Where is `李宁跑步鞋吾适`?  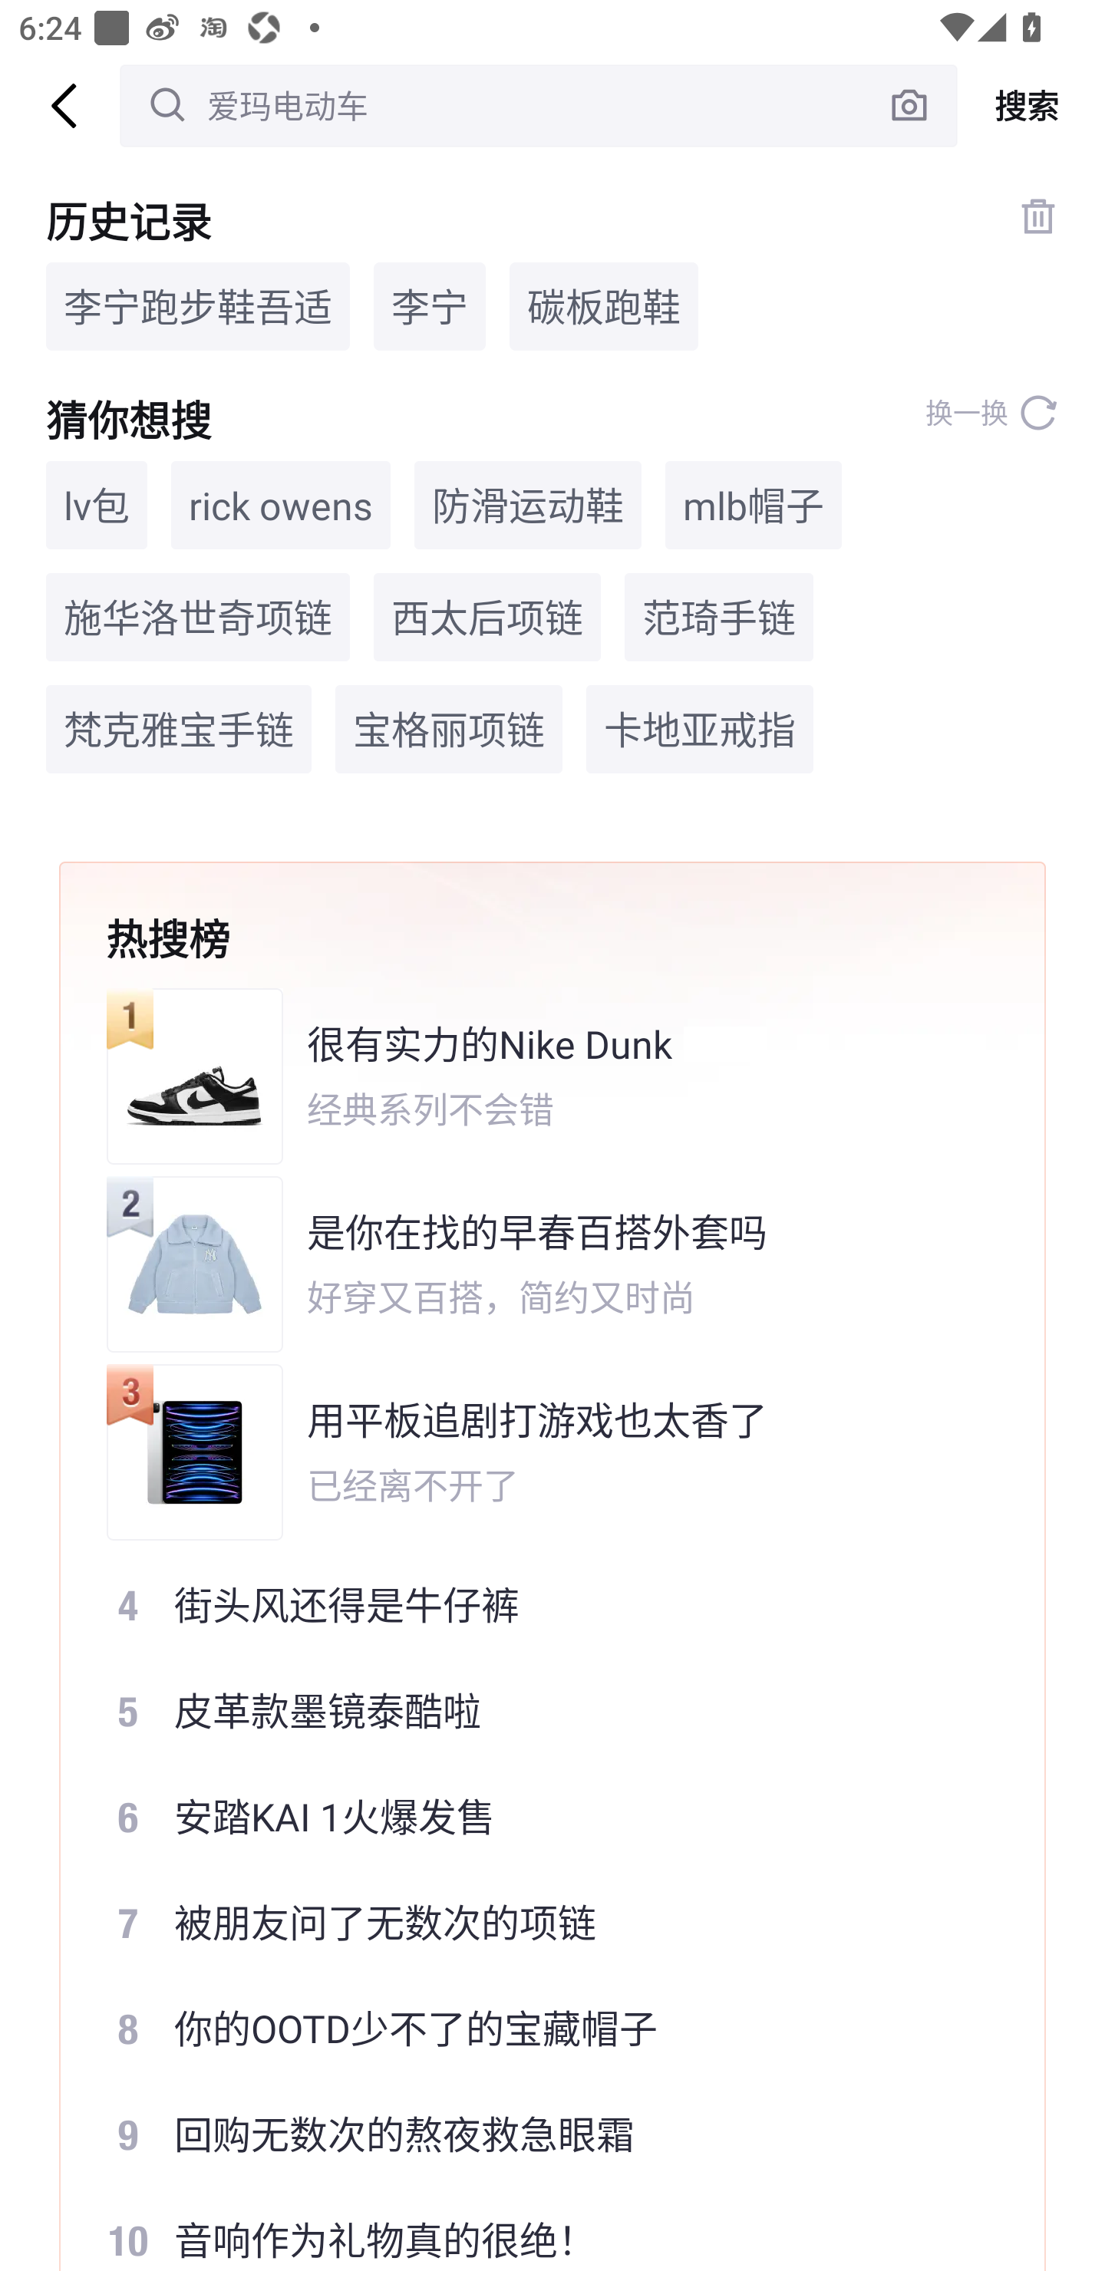 李宁跑步鞋吾适 is located at coordinates (198, 306).